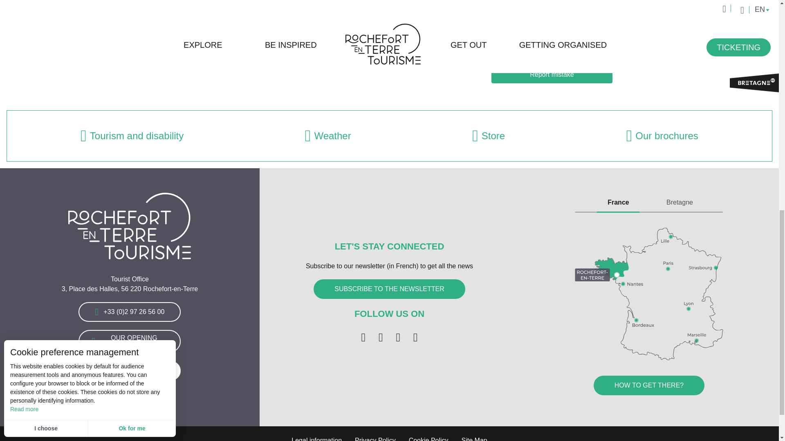 The width and height of the screenshot is (785, 441). I want to click on HOW TO GET THERE?, so click(649, 385).